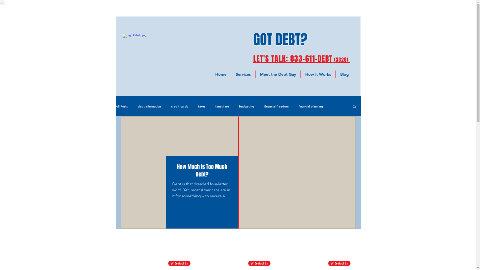 This screenshot has width=480, height=270. I want to click on Contact Us, so click(339, 263).